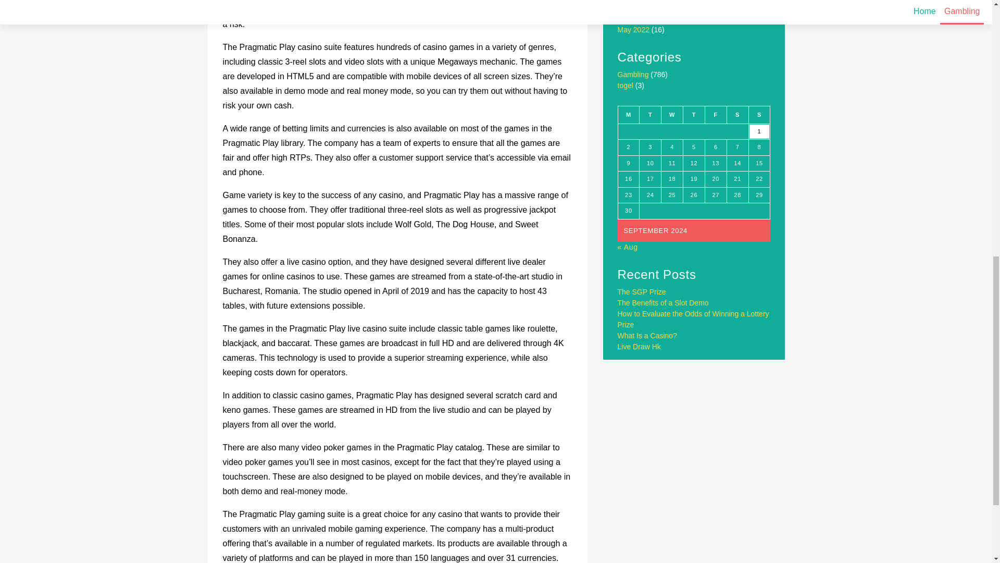 The width and height of the screenshot is (1000, 563). I want to click on Tuesday, so click(650, 115).